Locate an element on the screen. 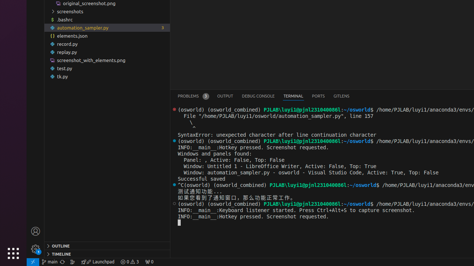  Output (Ctrl+K Ctrl+H) is located at coordinates (225, 96).